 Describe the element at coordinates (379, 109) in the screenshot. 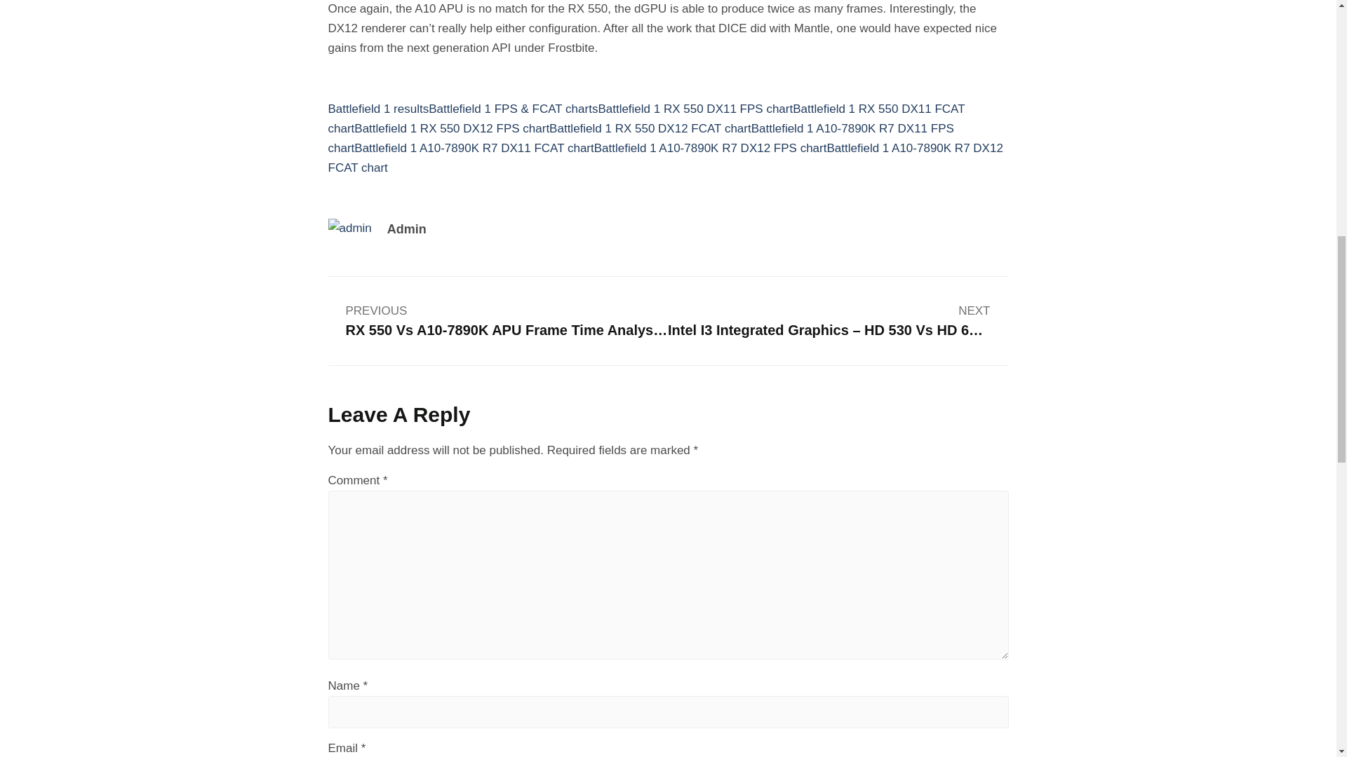

I see `Battlefield 1 results` at that location.